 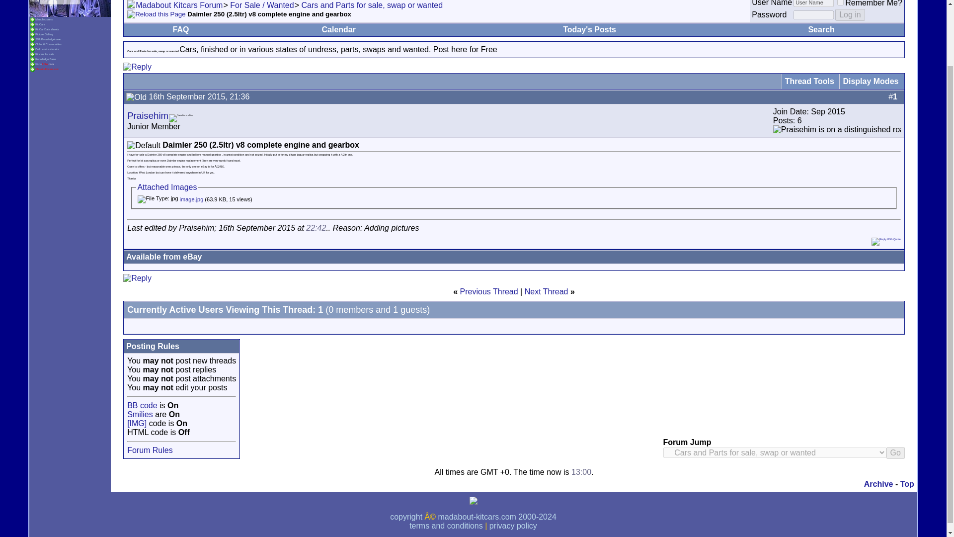 What do you see at coordinates (44, 64) in the screenshot?
I see `KitcarUSA.com` at bounding box center [44, 64].